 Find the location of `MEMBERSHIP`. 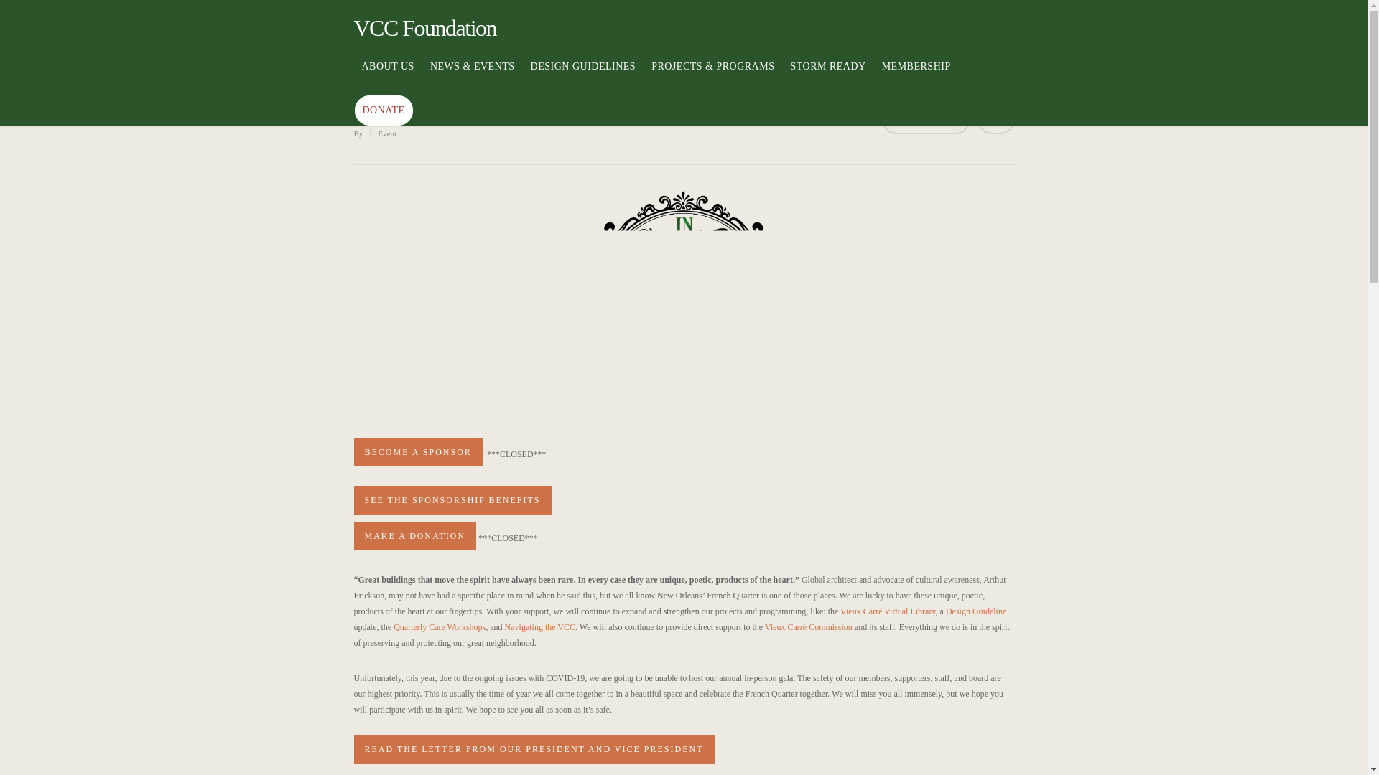

MEMBERSHIP is located at coordinates (916, 77).